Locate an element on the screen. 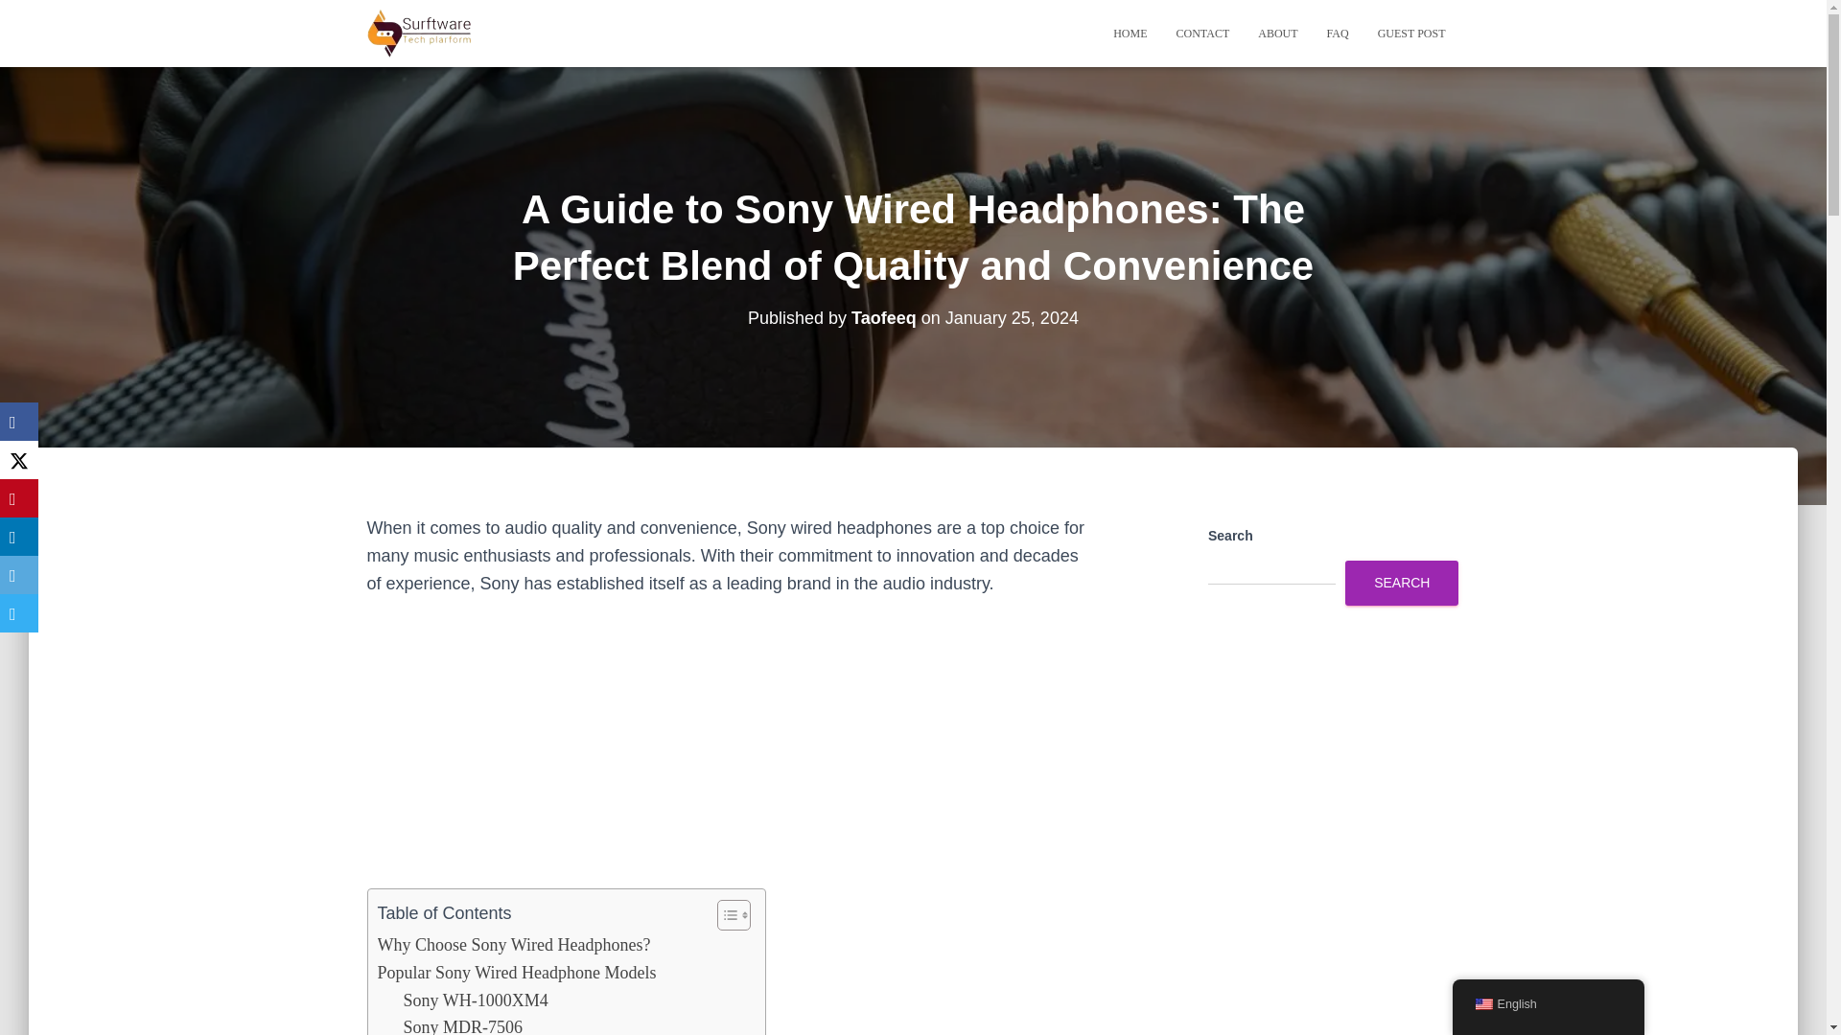  Home is located at coordinates (1130, 33).